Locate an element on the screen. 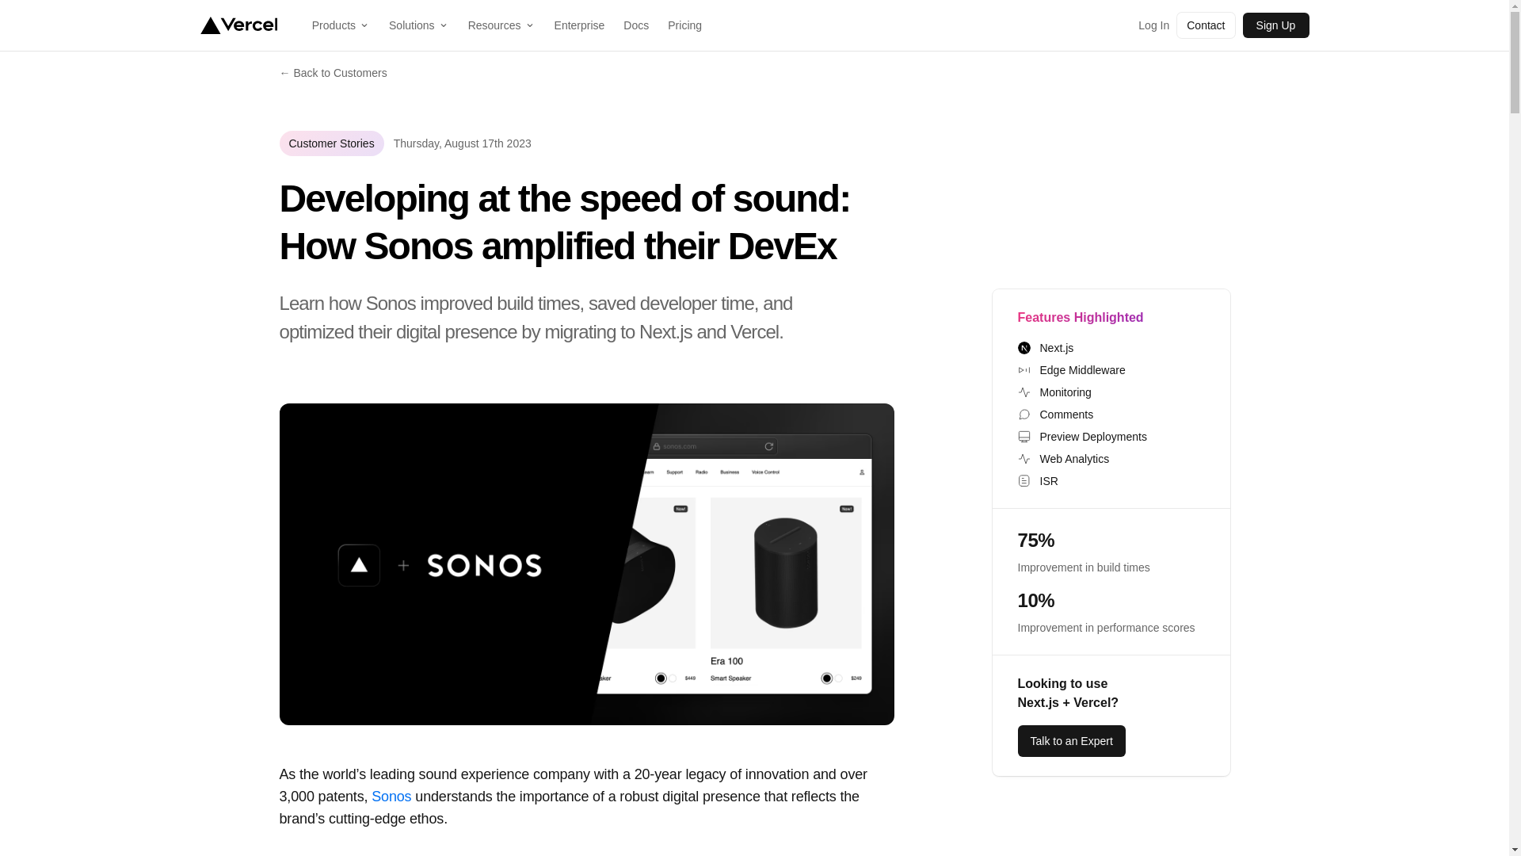 The image size is (1521, 856). Sonos is located at coordinates (391, 796).